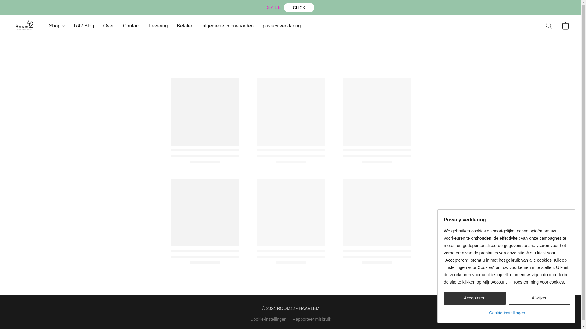 The width and height of the screenshot is (586, 329). What do you see at coordinates (84, 26) in the screenshot?
I see `R42 Blog` at bounding box center [84, 26].